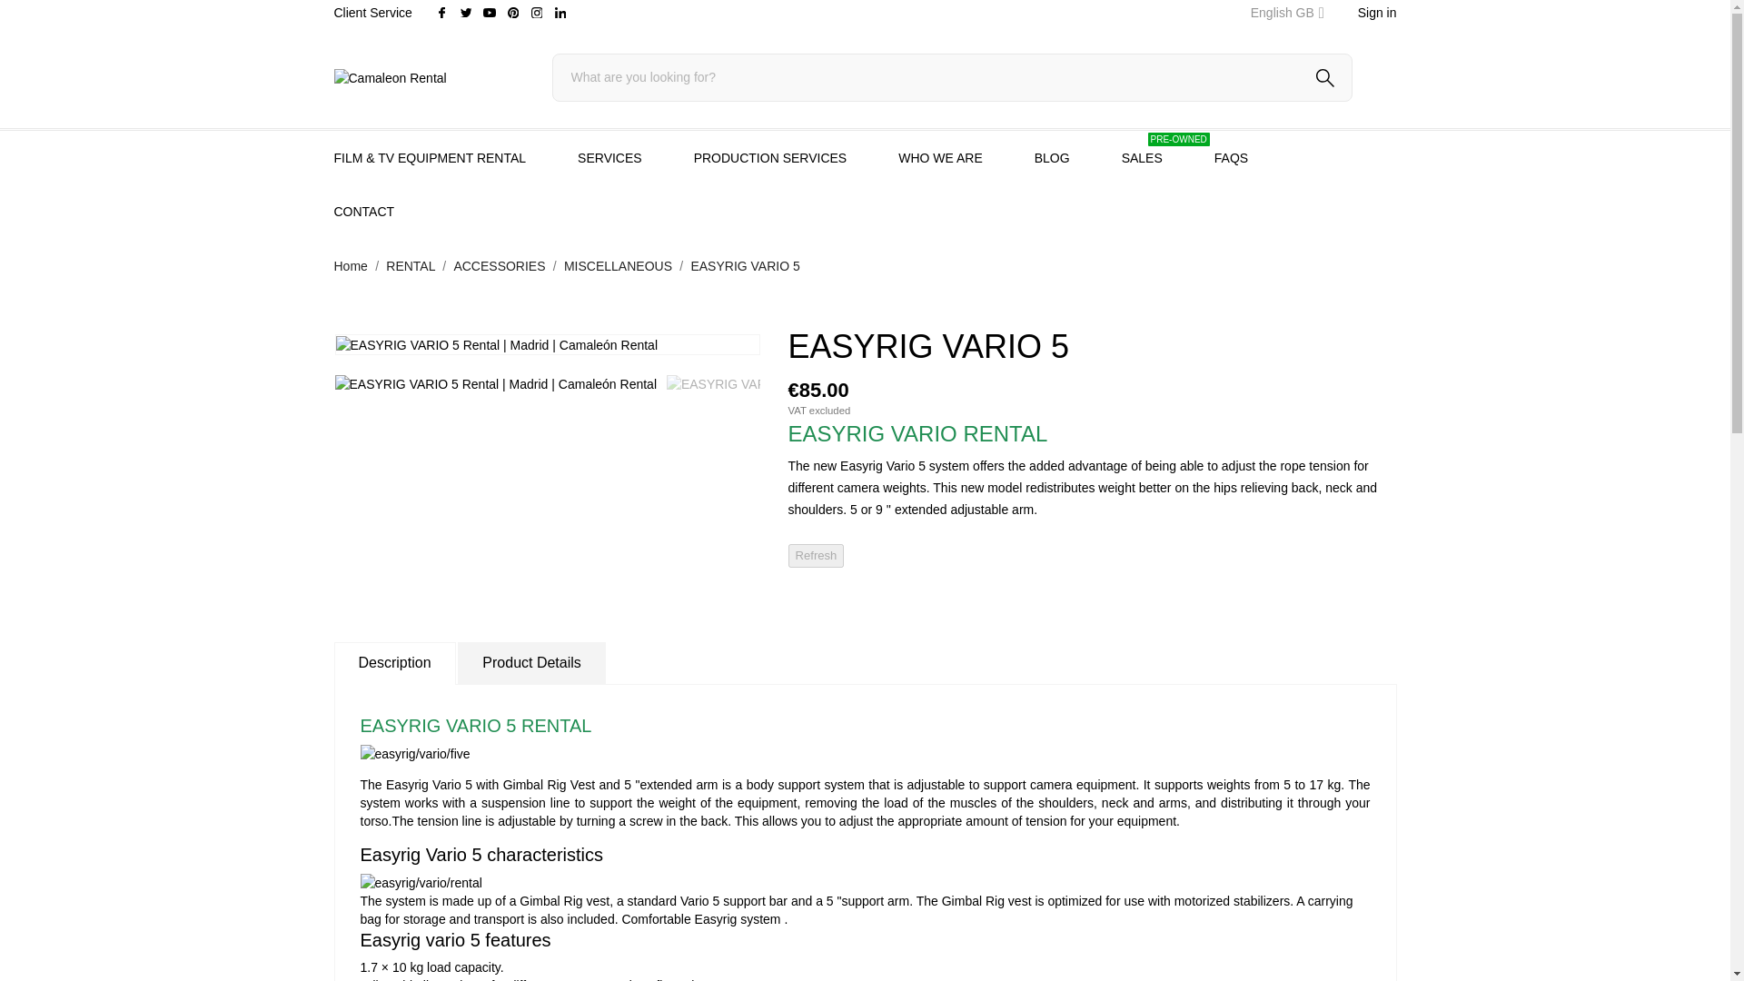 This screenshot has height=981, width=1744. What do you see at coordinates (816, 556) in the screenshot?
I see `Refresh` at bounding box center [816, 556].